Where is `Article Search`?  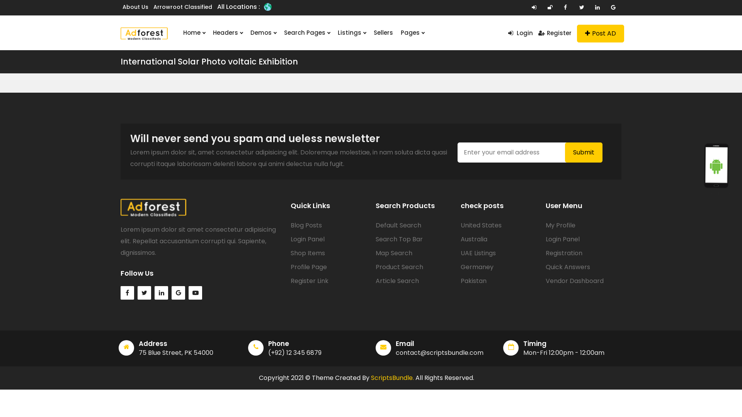 Article Search is located at coordinates (397, 281).